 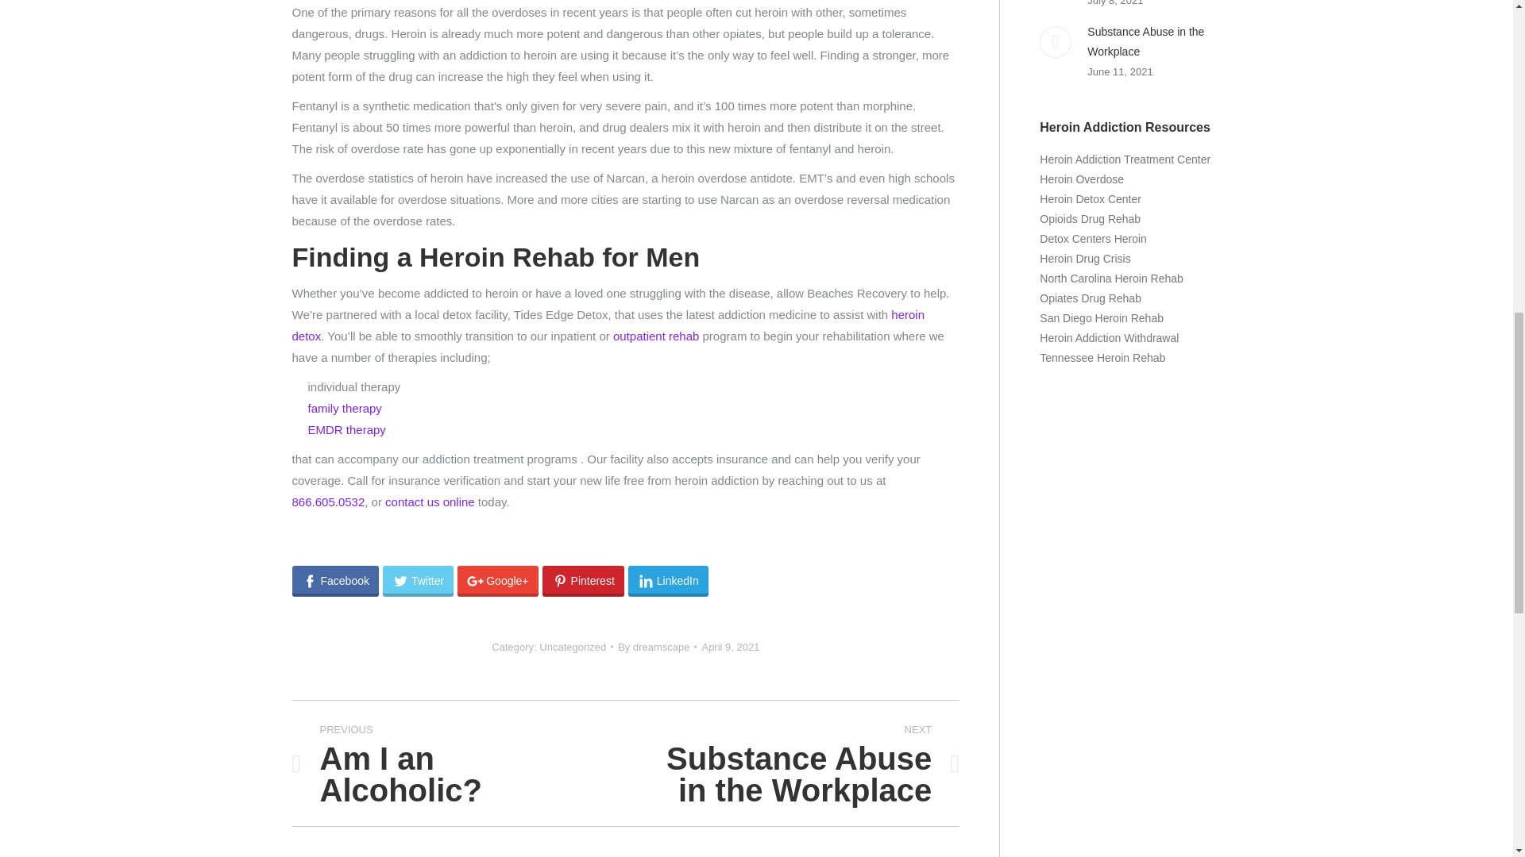 What do you see at coordinates (655, 336) in the screenshot?
I see `April 9, 2021` at bounding box center [655, 336].